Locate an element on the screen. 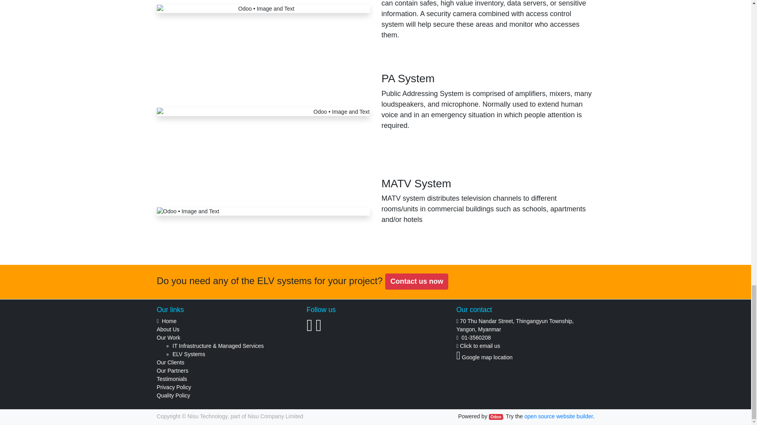  Our Clients is located at coordinates (170, 362).